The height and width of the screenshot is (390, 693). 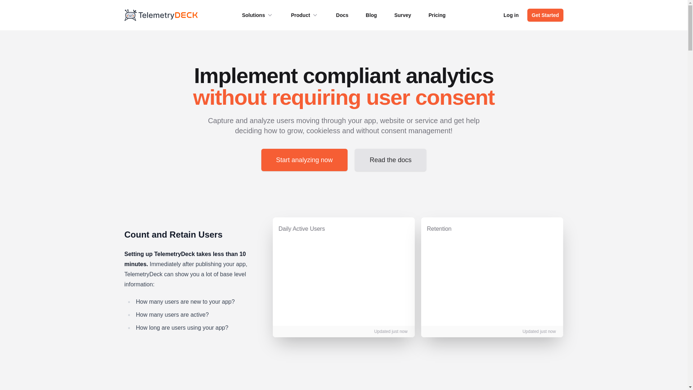 What do you see at coordinates (437, 15) in the screenshot?
I see `Pricing` at bounding box center [437, 15].